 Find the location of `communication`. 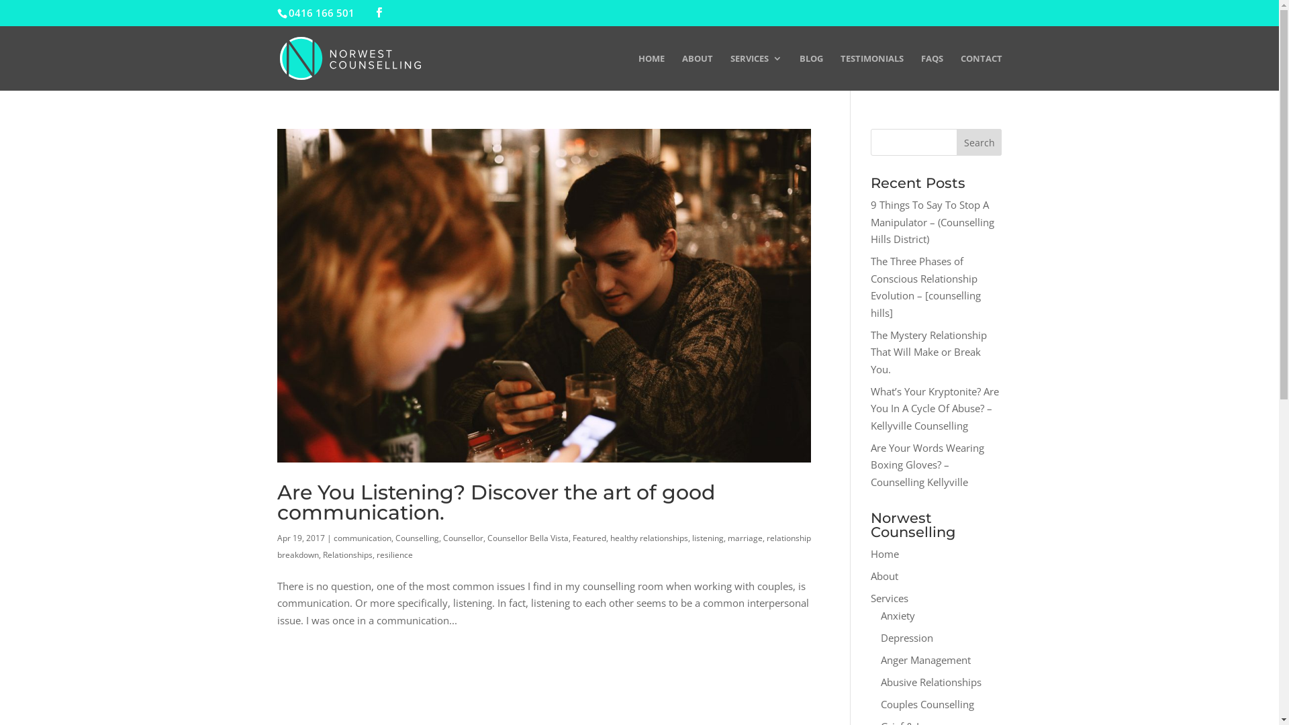

communication is located at coordinates (362, 538).